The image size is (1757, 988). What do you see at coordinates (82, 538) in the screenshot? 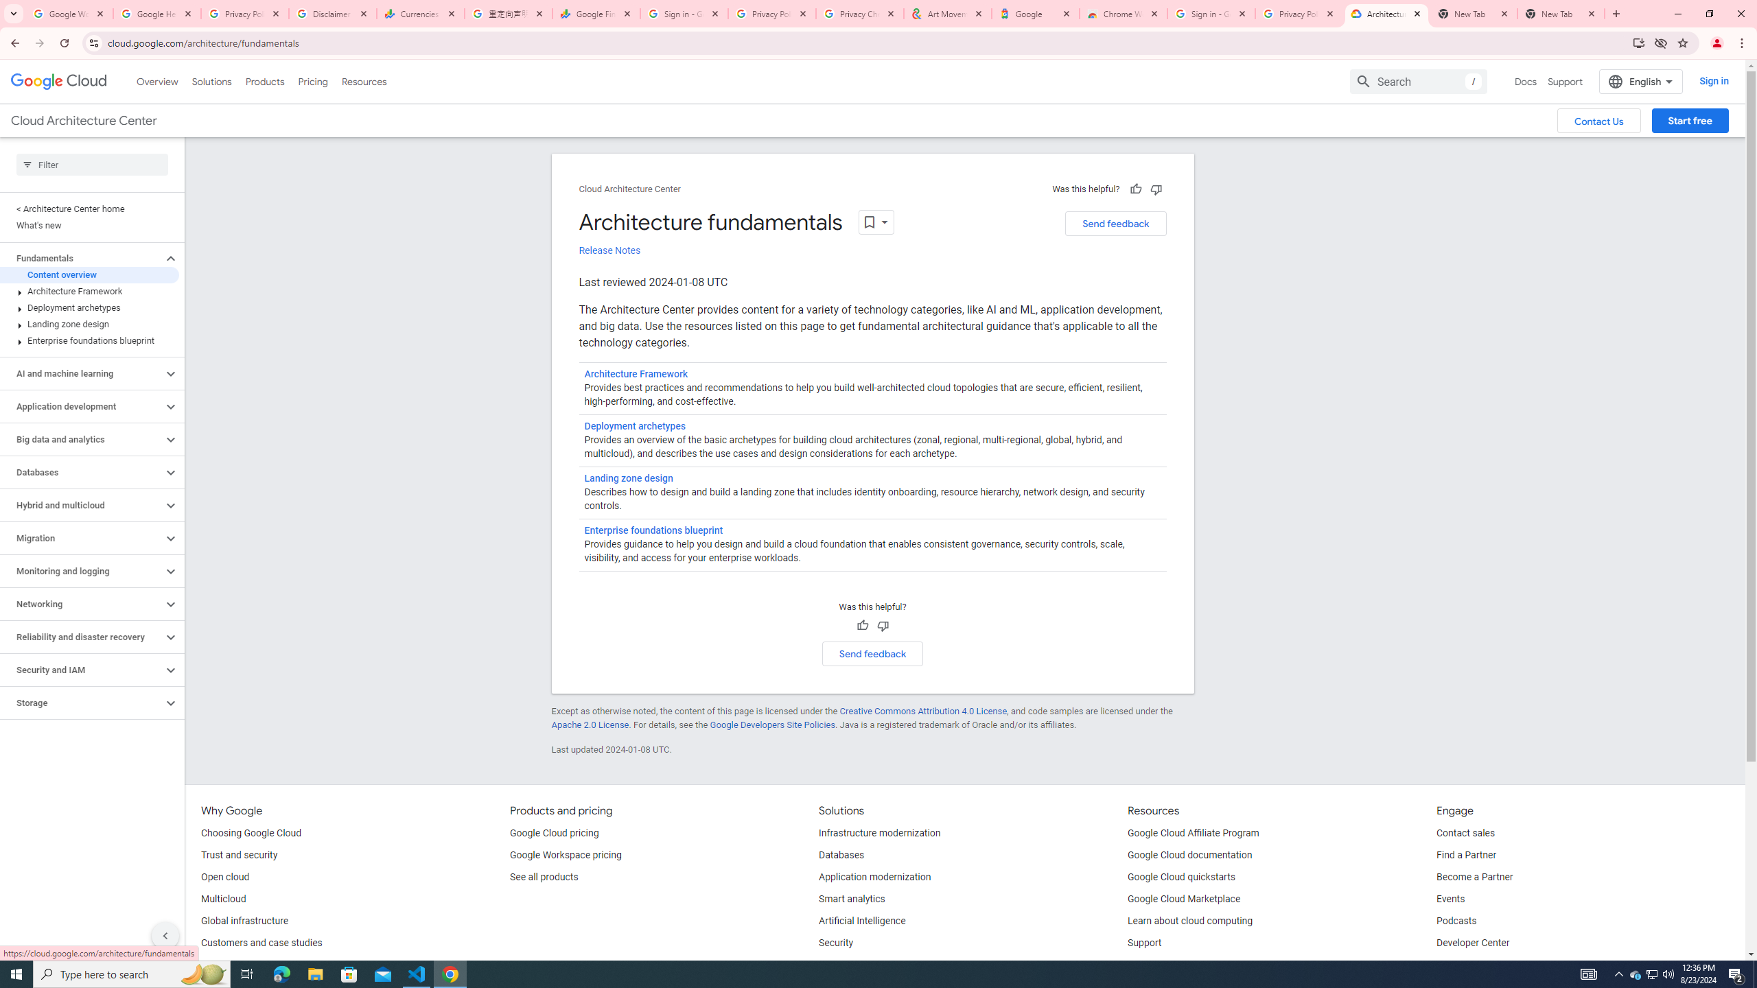
I see `Migration` at bounding box center [82, 538].